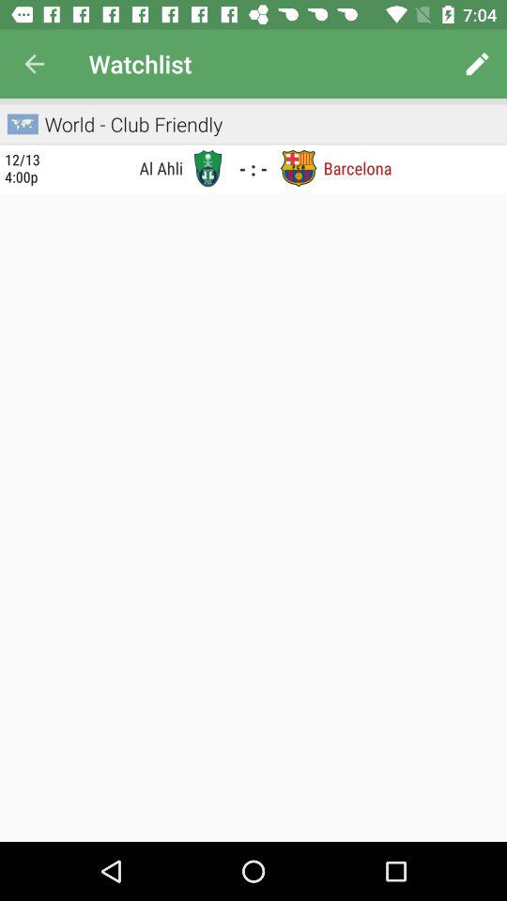  Describe the element at coordinates (34, 64) in the screenshot. I see `tap the item to the left of the watchlist` at that location.